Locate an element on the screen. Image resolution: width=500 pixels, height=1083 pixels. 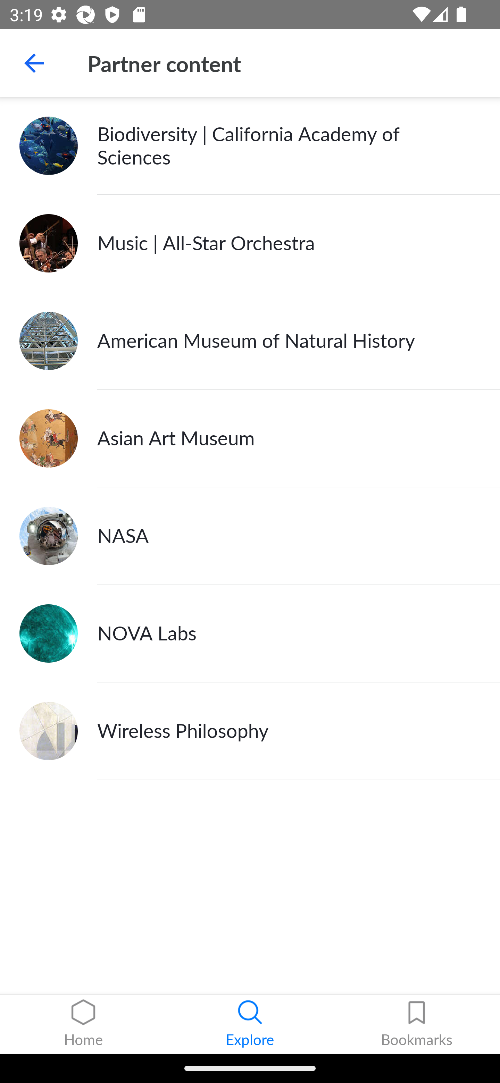
Wireless Philosophy is located at coordinates (250, 731).